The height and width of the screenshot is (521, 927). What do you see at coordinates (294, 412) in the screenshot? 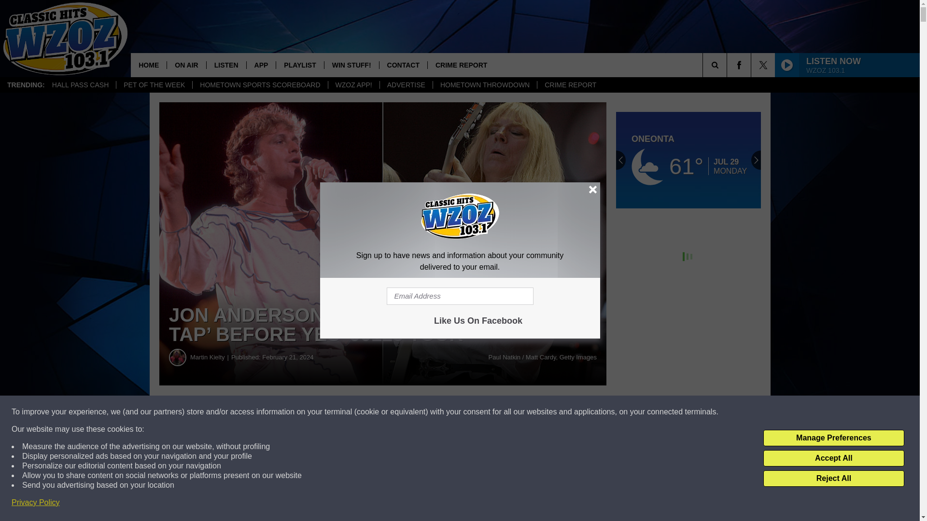
I see `SHARE` at bounding box center [294, 412].